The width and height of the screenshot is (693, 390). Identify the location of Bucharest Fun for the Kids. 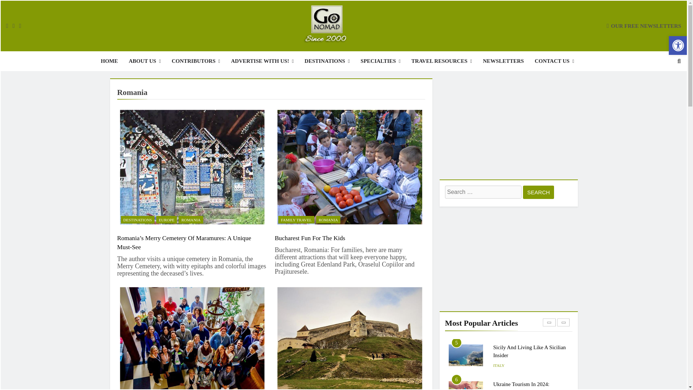
(350, 167).